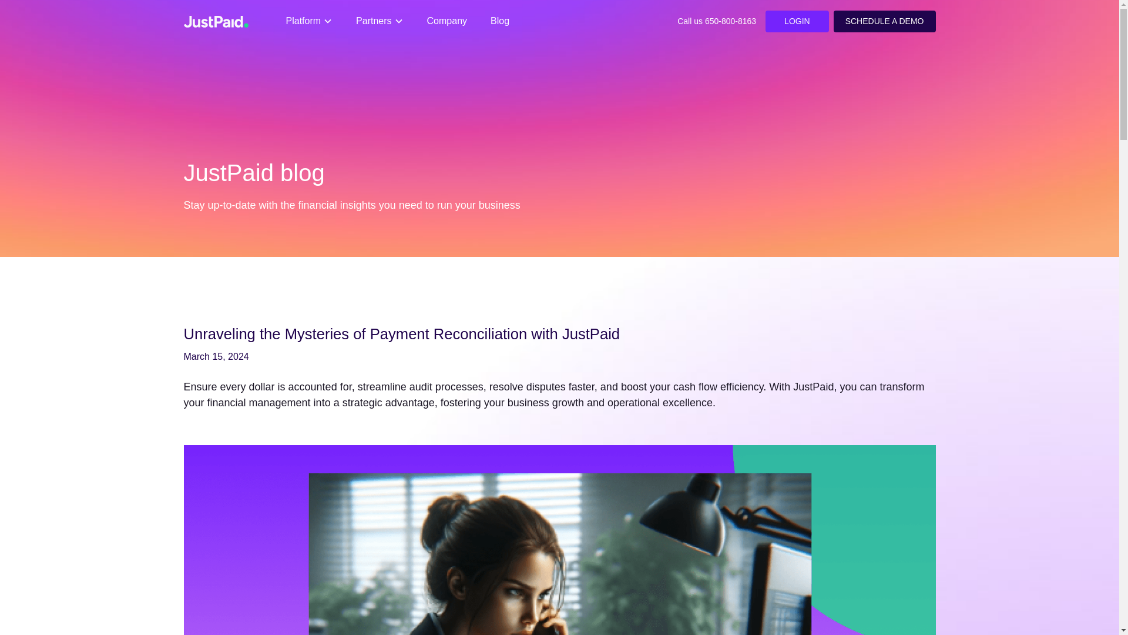 Image resolution: width=1128 pixels, height=635 pixels. I want to click on SCHEDULE A DEMO, so click(885, 21).